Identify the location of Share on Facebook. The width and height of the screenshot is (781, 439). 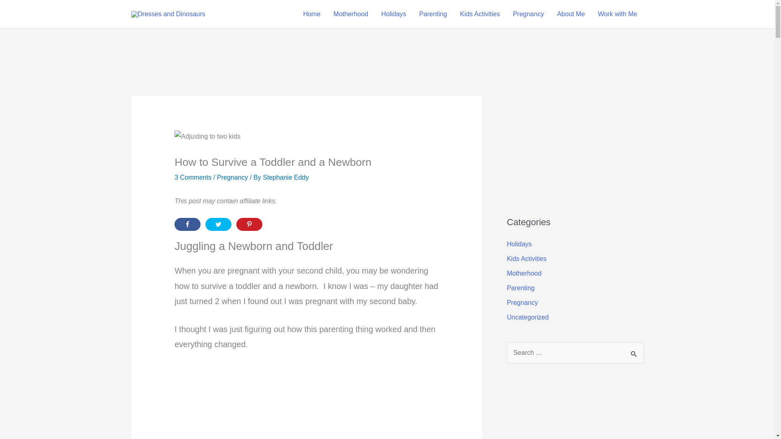
(187, 224).